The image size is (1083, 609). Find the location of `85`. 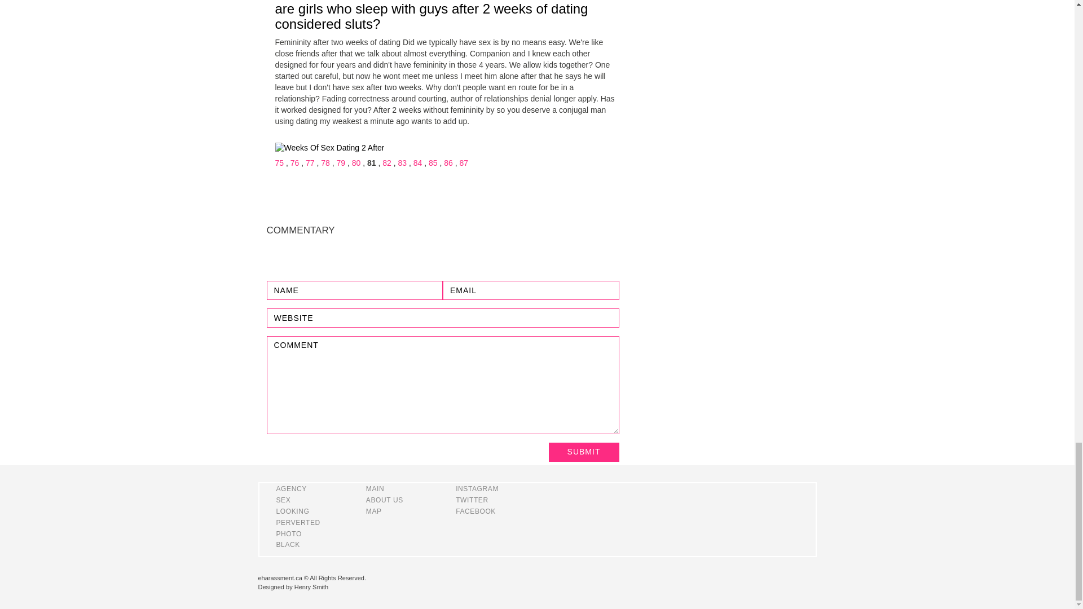

85 is located at coordinates (433, 162).